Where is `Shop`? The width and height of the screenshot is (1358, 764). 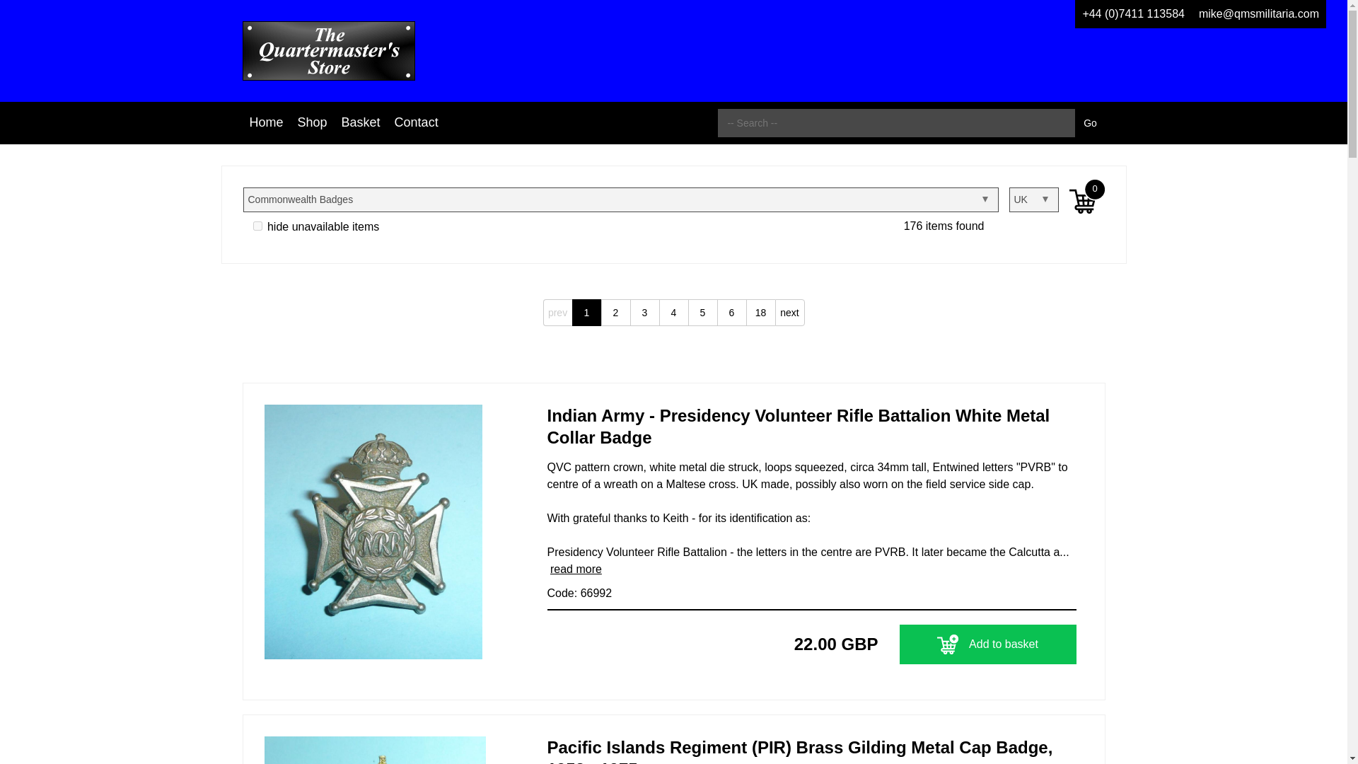
Shop is located at coordinates (312, 122).